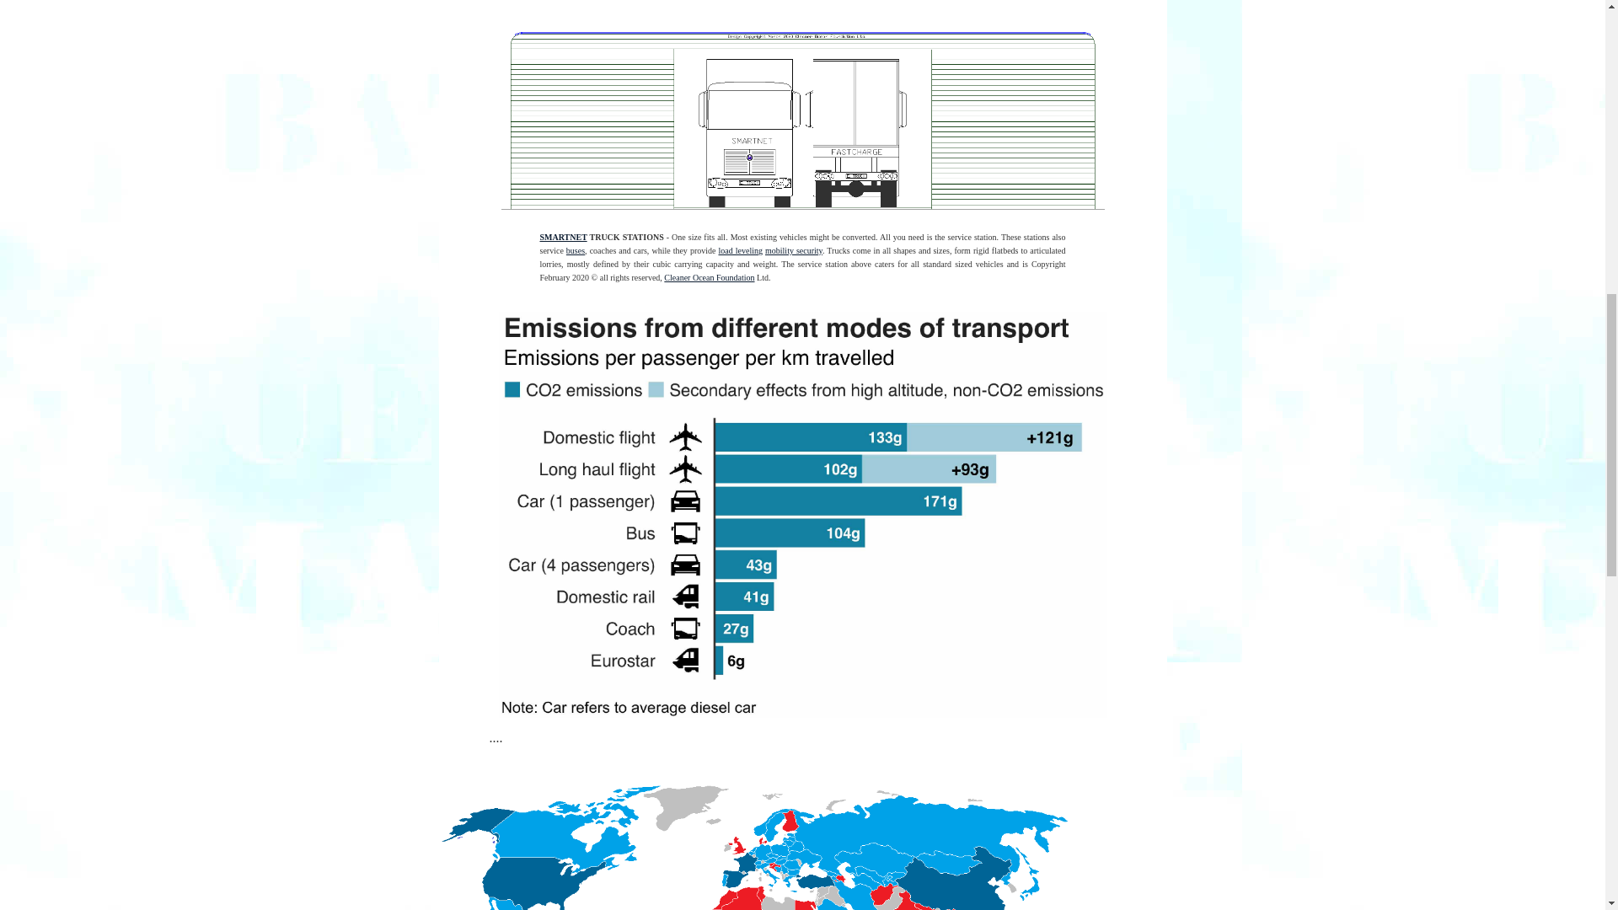 This screenshot has width=1618, height=910. I want to click on SMARTNET, so click(562, 238).